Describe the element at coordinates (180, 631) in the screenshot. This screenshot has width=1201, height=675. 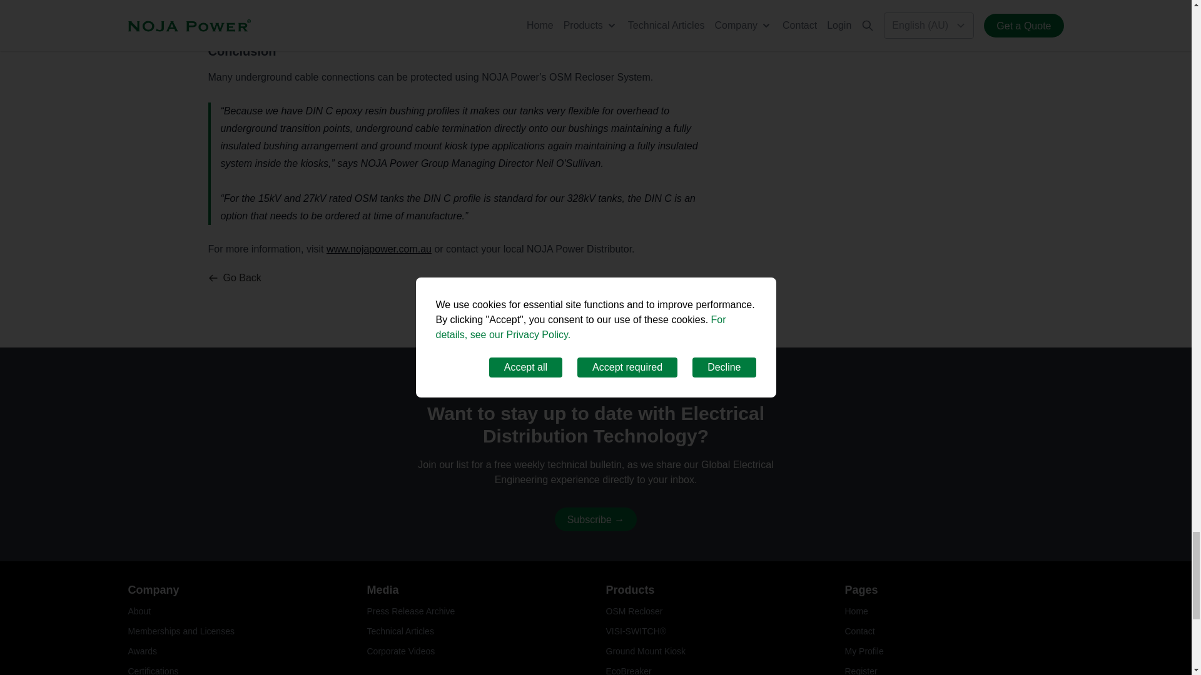
I see `Memberships and Licenses` at that location.